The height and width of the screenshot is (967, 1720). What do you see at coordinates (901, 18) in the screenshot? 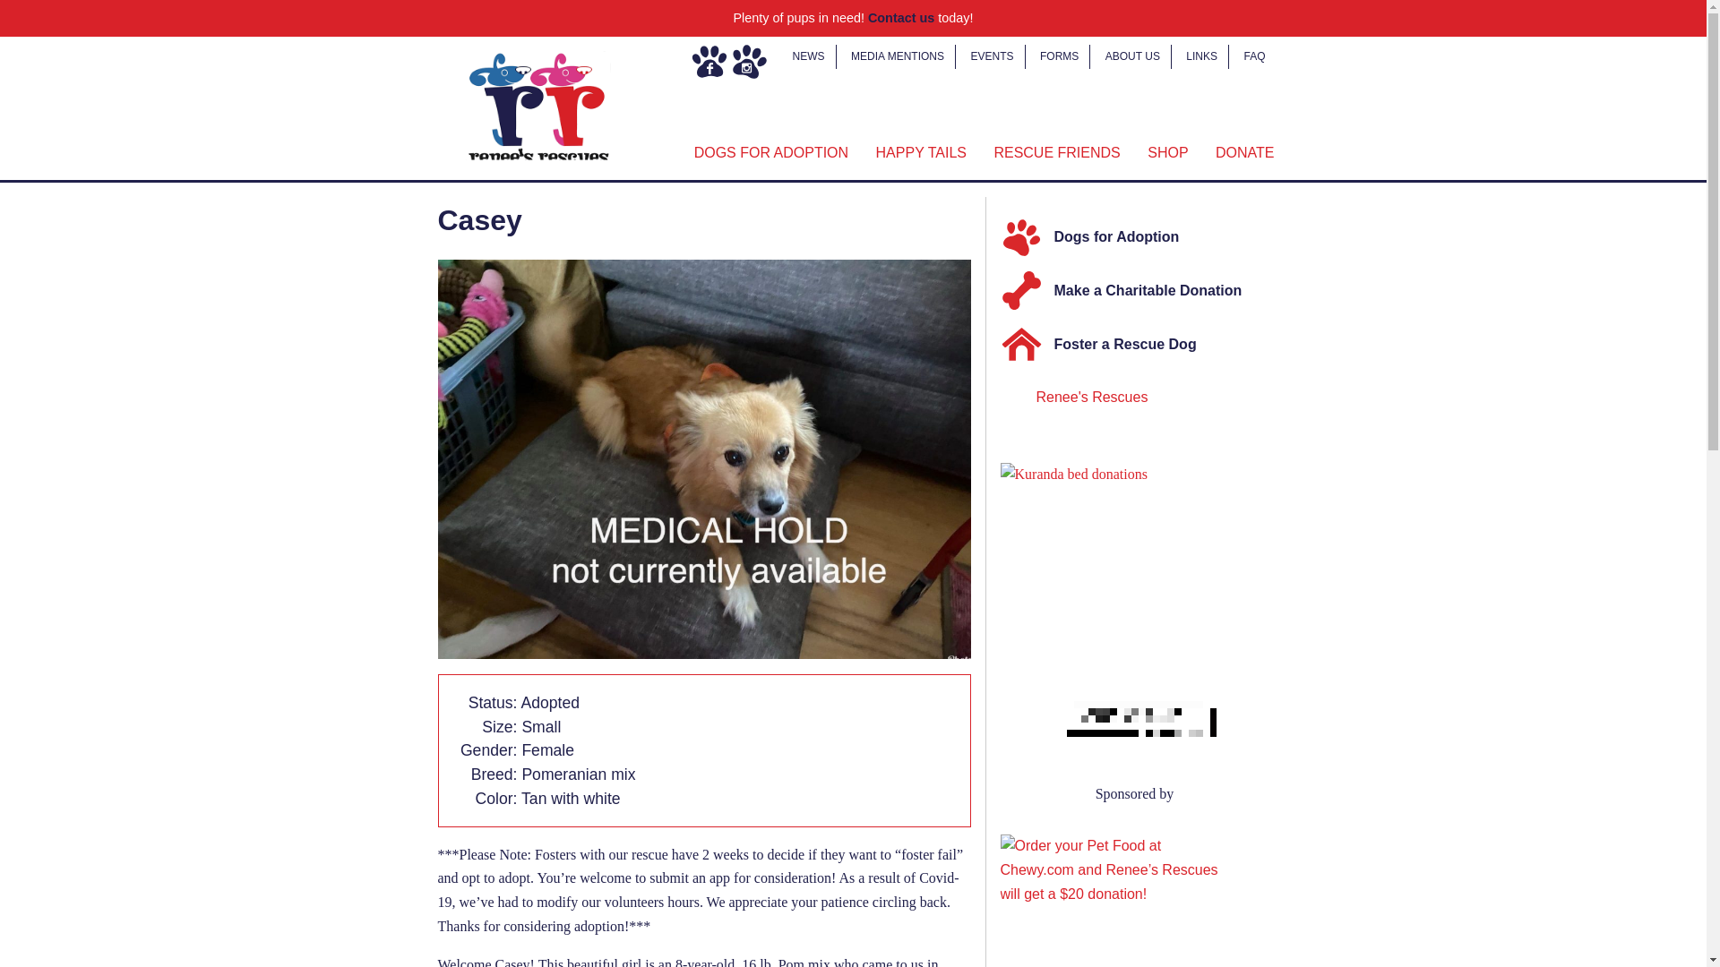
I see `Contact us` at bounding box center [901, 18].